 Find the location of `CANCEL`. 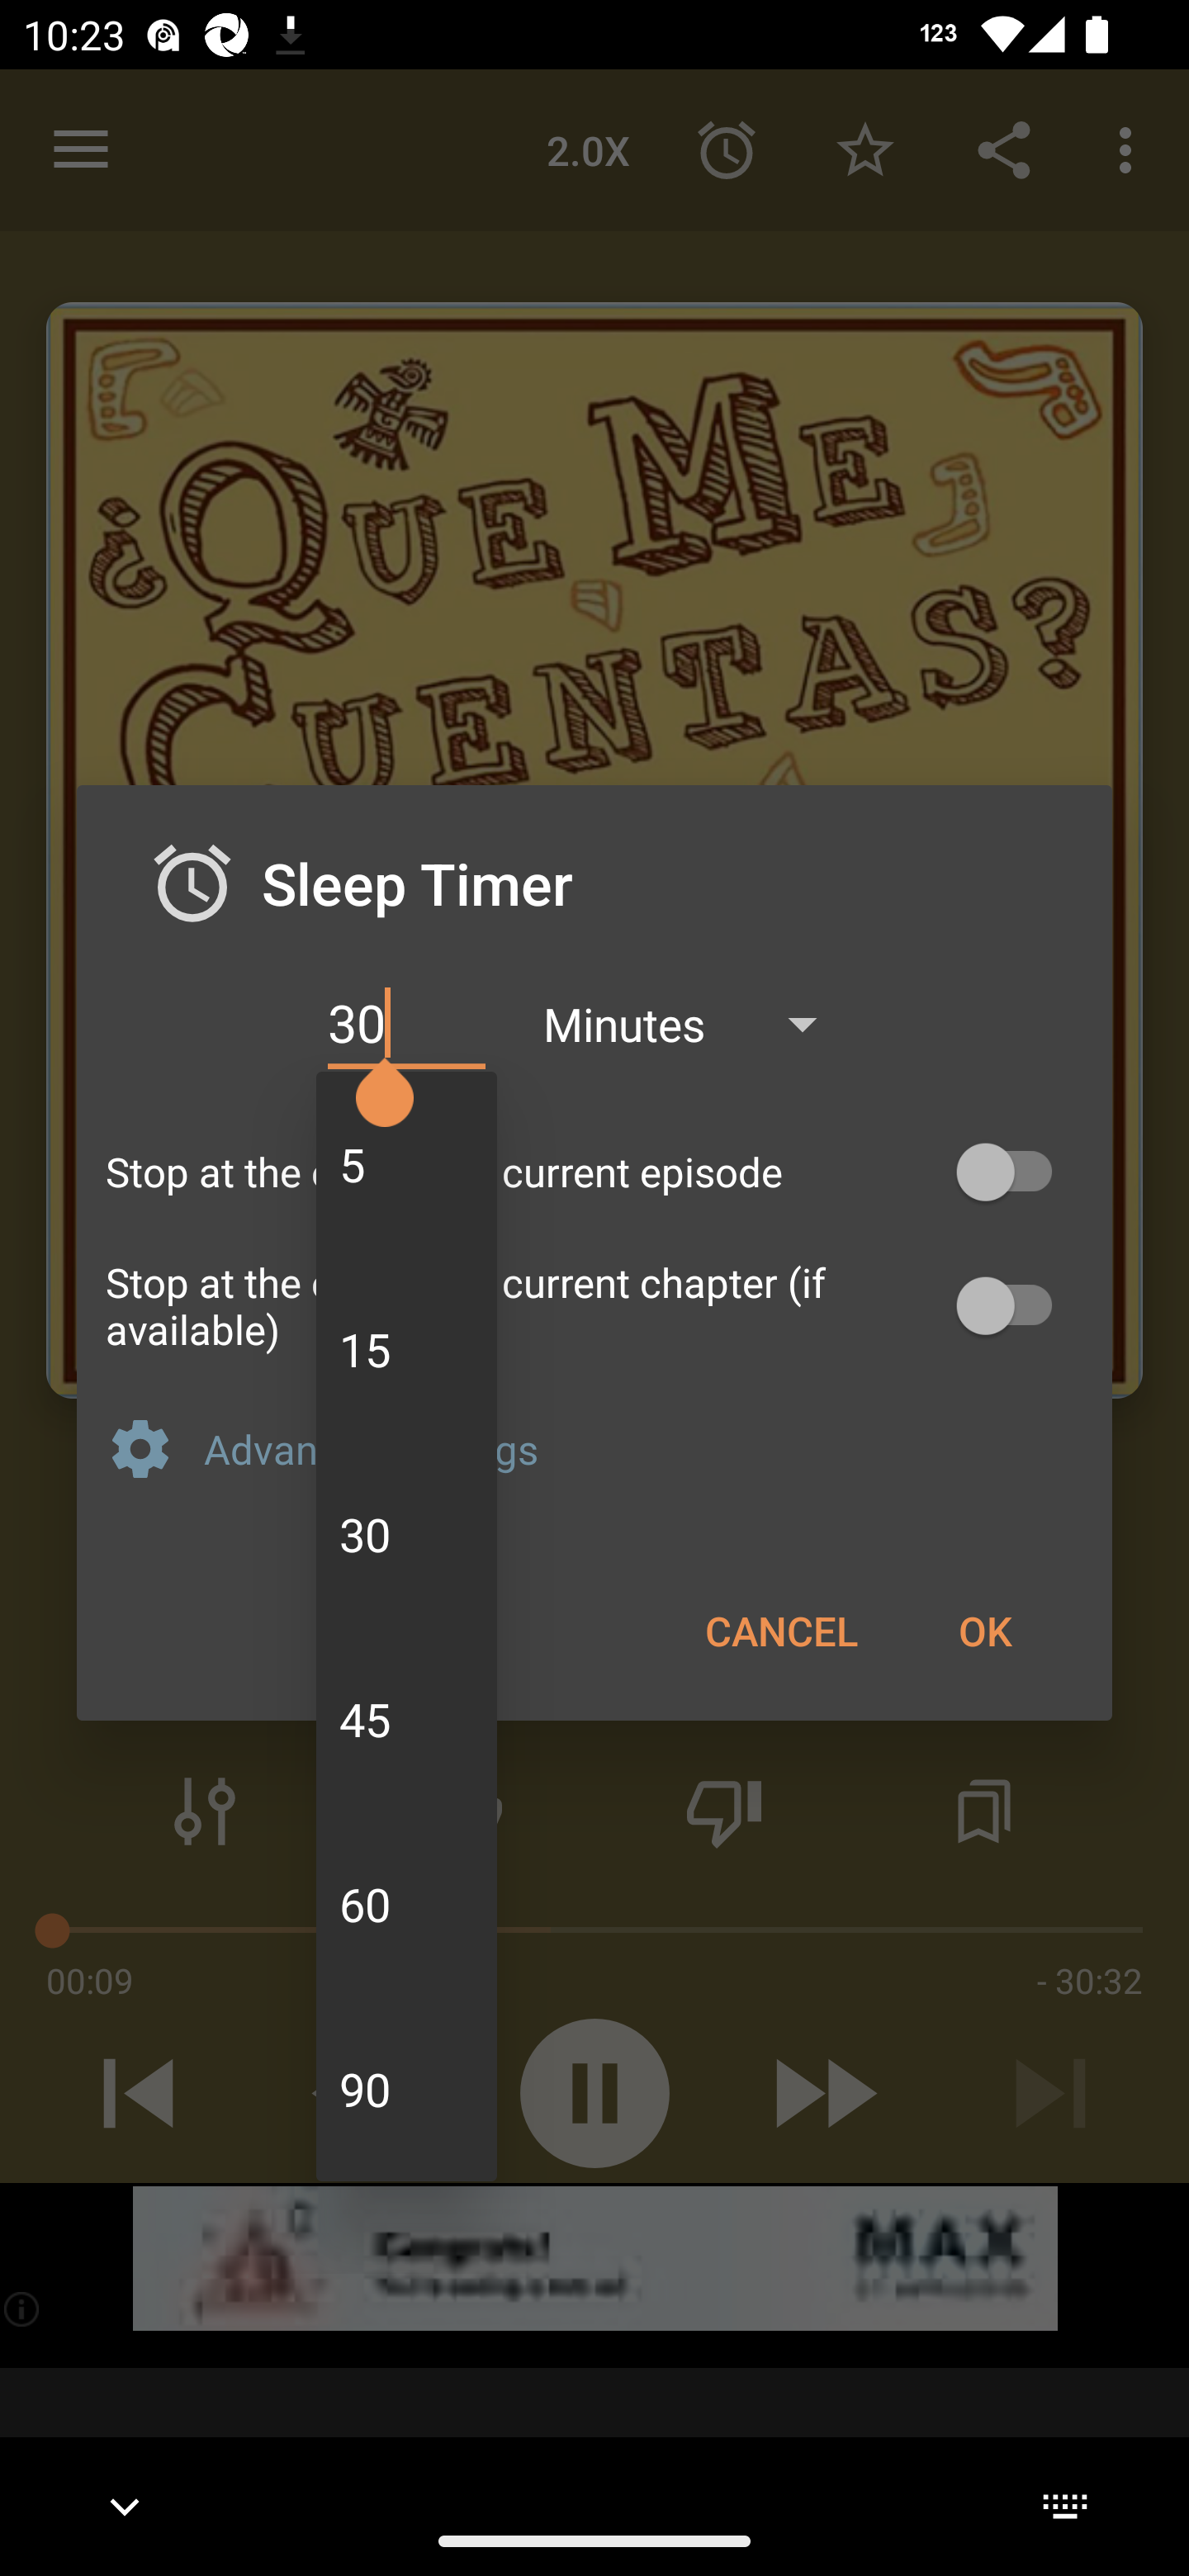

CANCEL is located at coordinates (781, 1630).